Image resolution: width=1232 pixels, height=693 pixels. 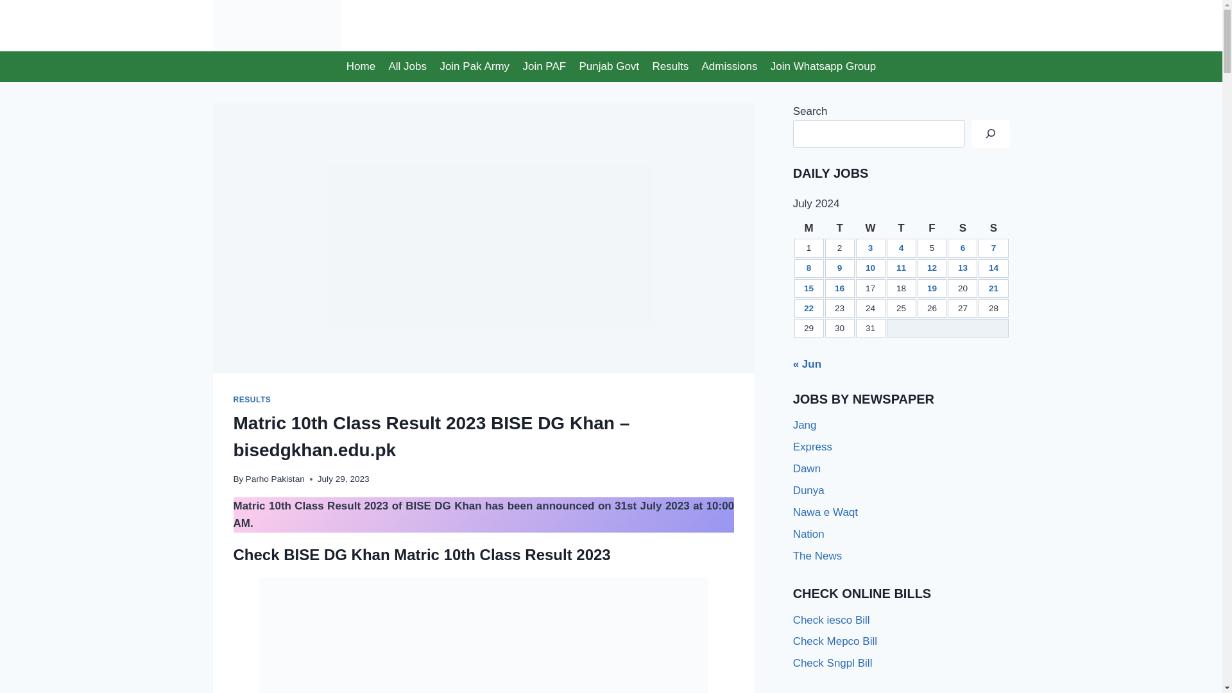 I want to click on Friday, so click(x=932, y=228).